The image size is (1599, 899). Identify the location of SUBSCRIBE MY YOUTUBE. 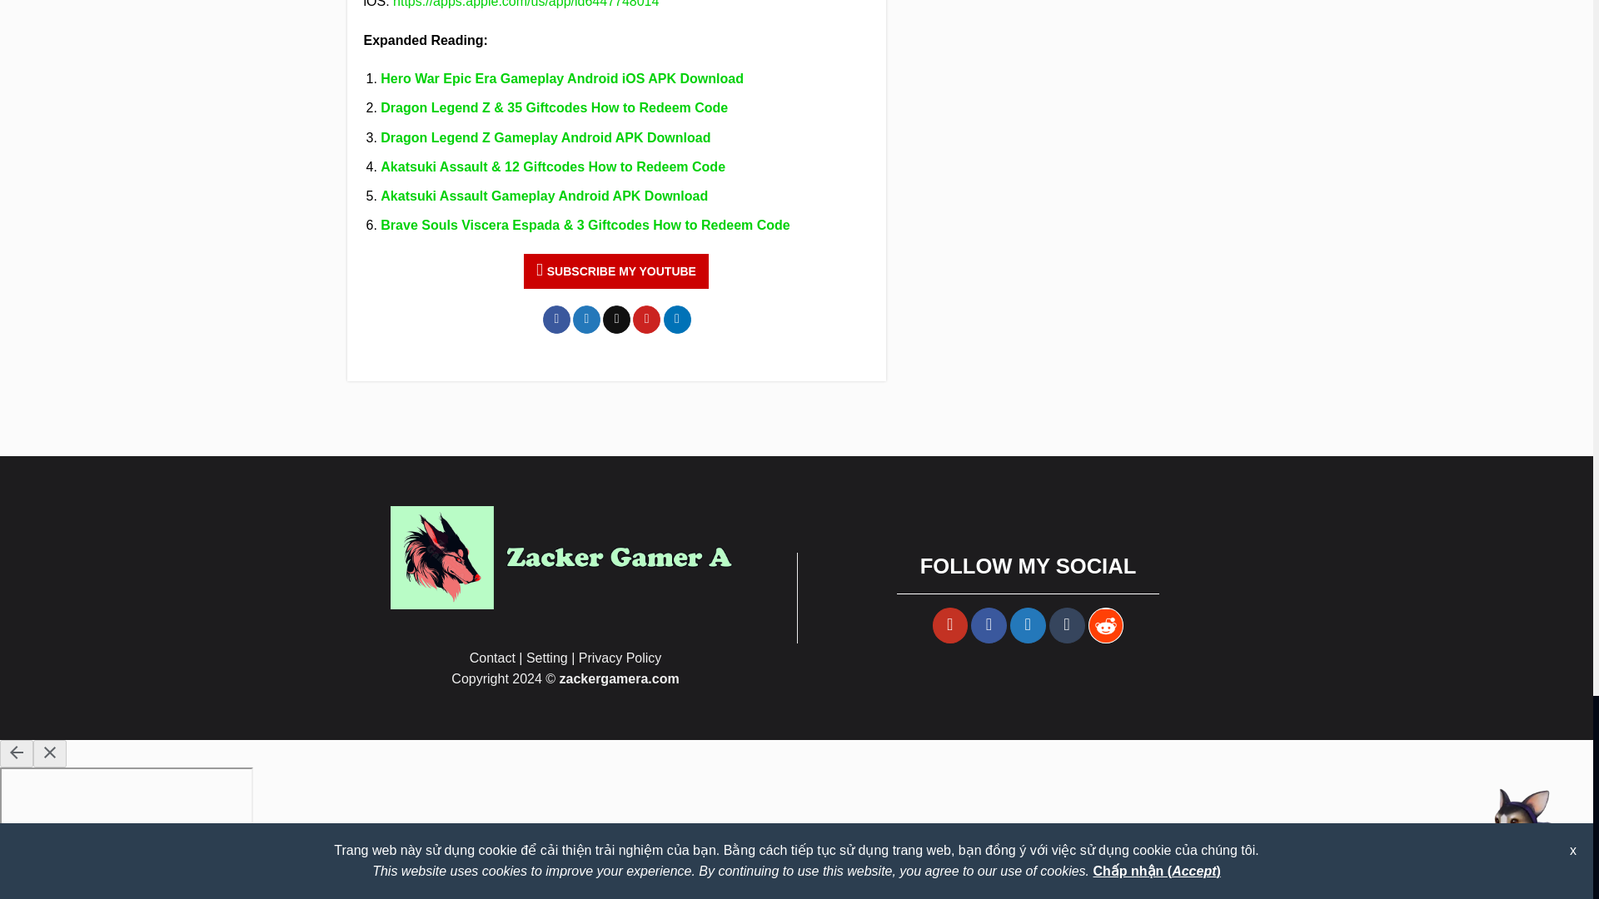
(616, 271).